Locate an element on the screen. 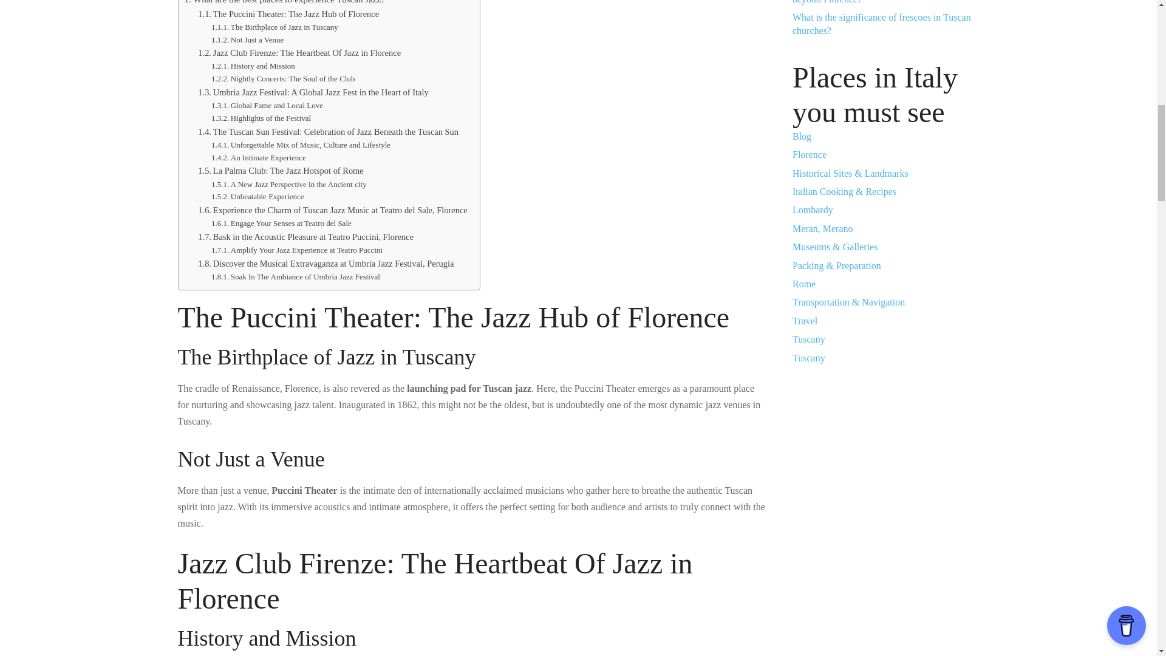  Unbeatable Experience is located at coordinates (257, 197).